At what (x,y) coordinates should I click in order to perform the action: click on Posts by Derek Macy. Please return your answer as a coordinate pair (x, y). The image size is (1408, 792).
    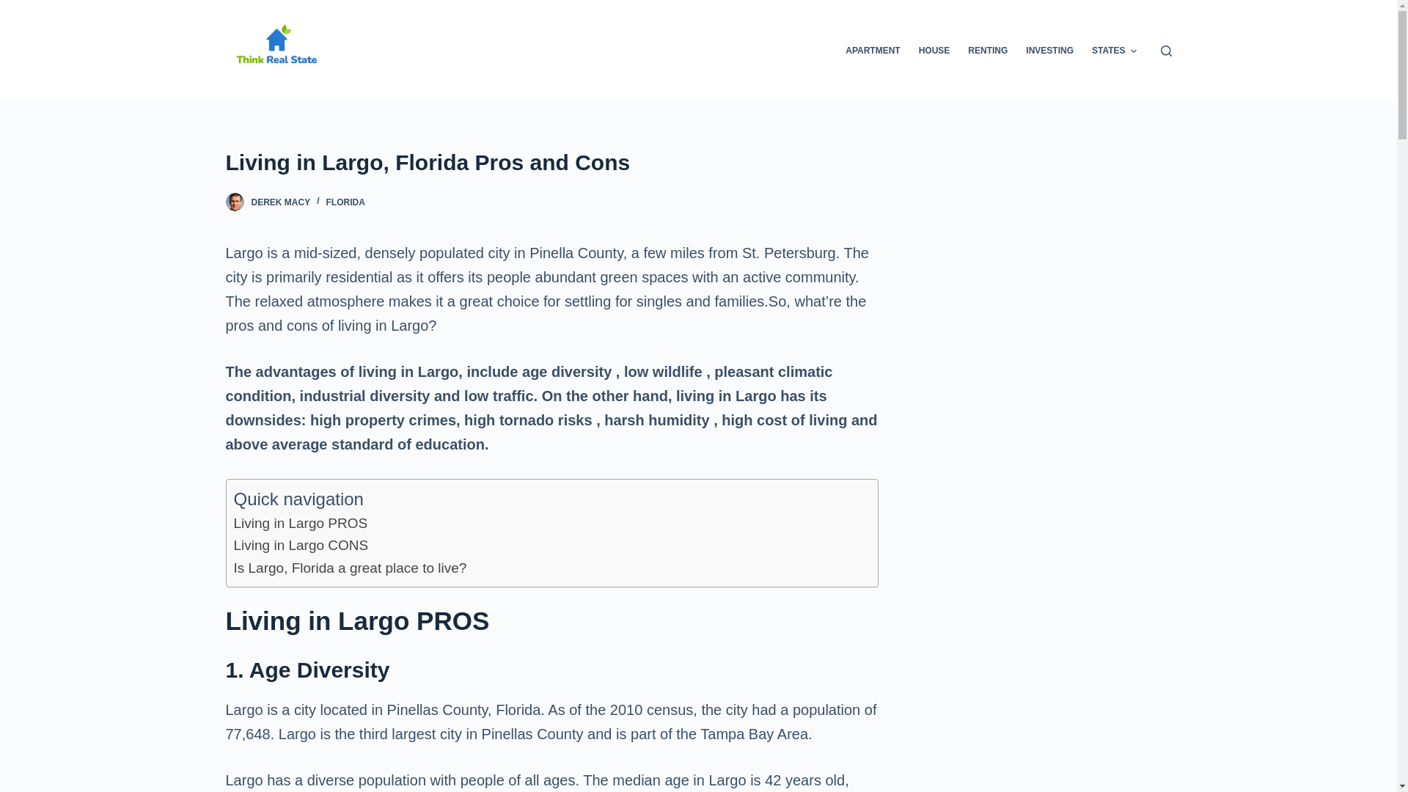
    Looking at the image, I should click on (280, 202).